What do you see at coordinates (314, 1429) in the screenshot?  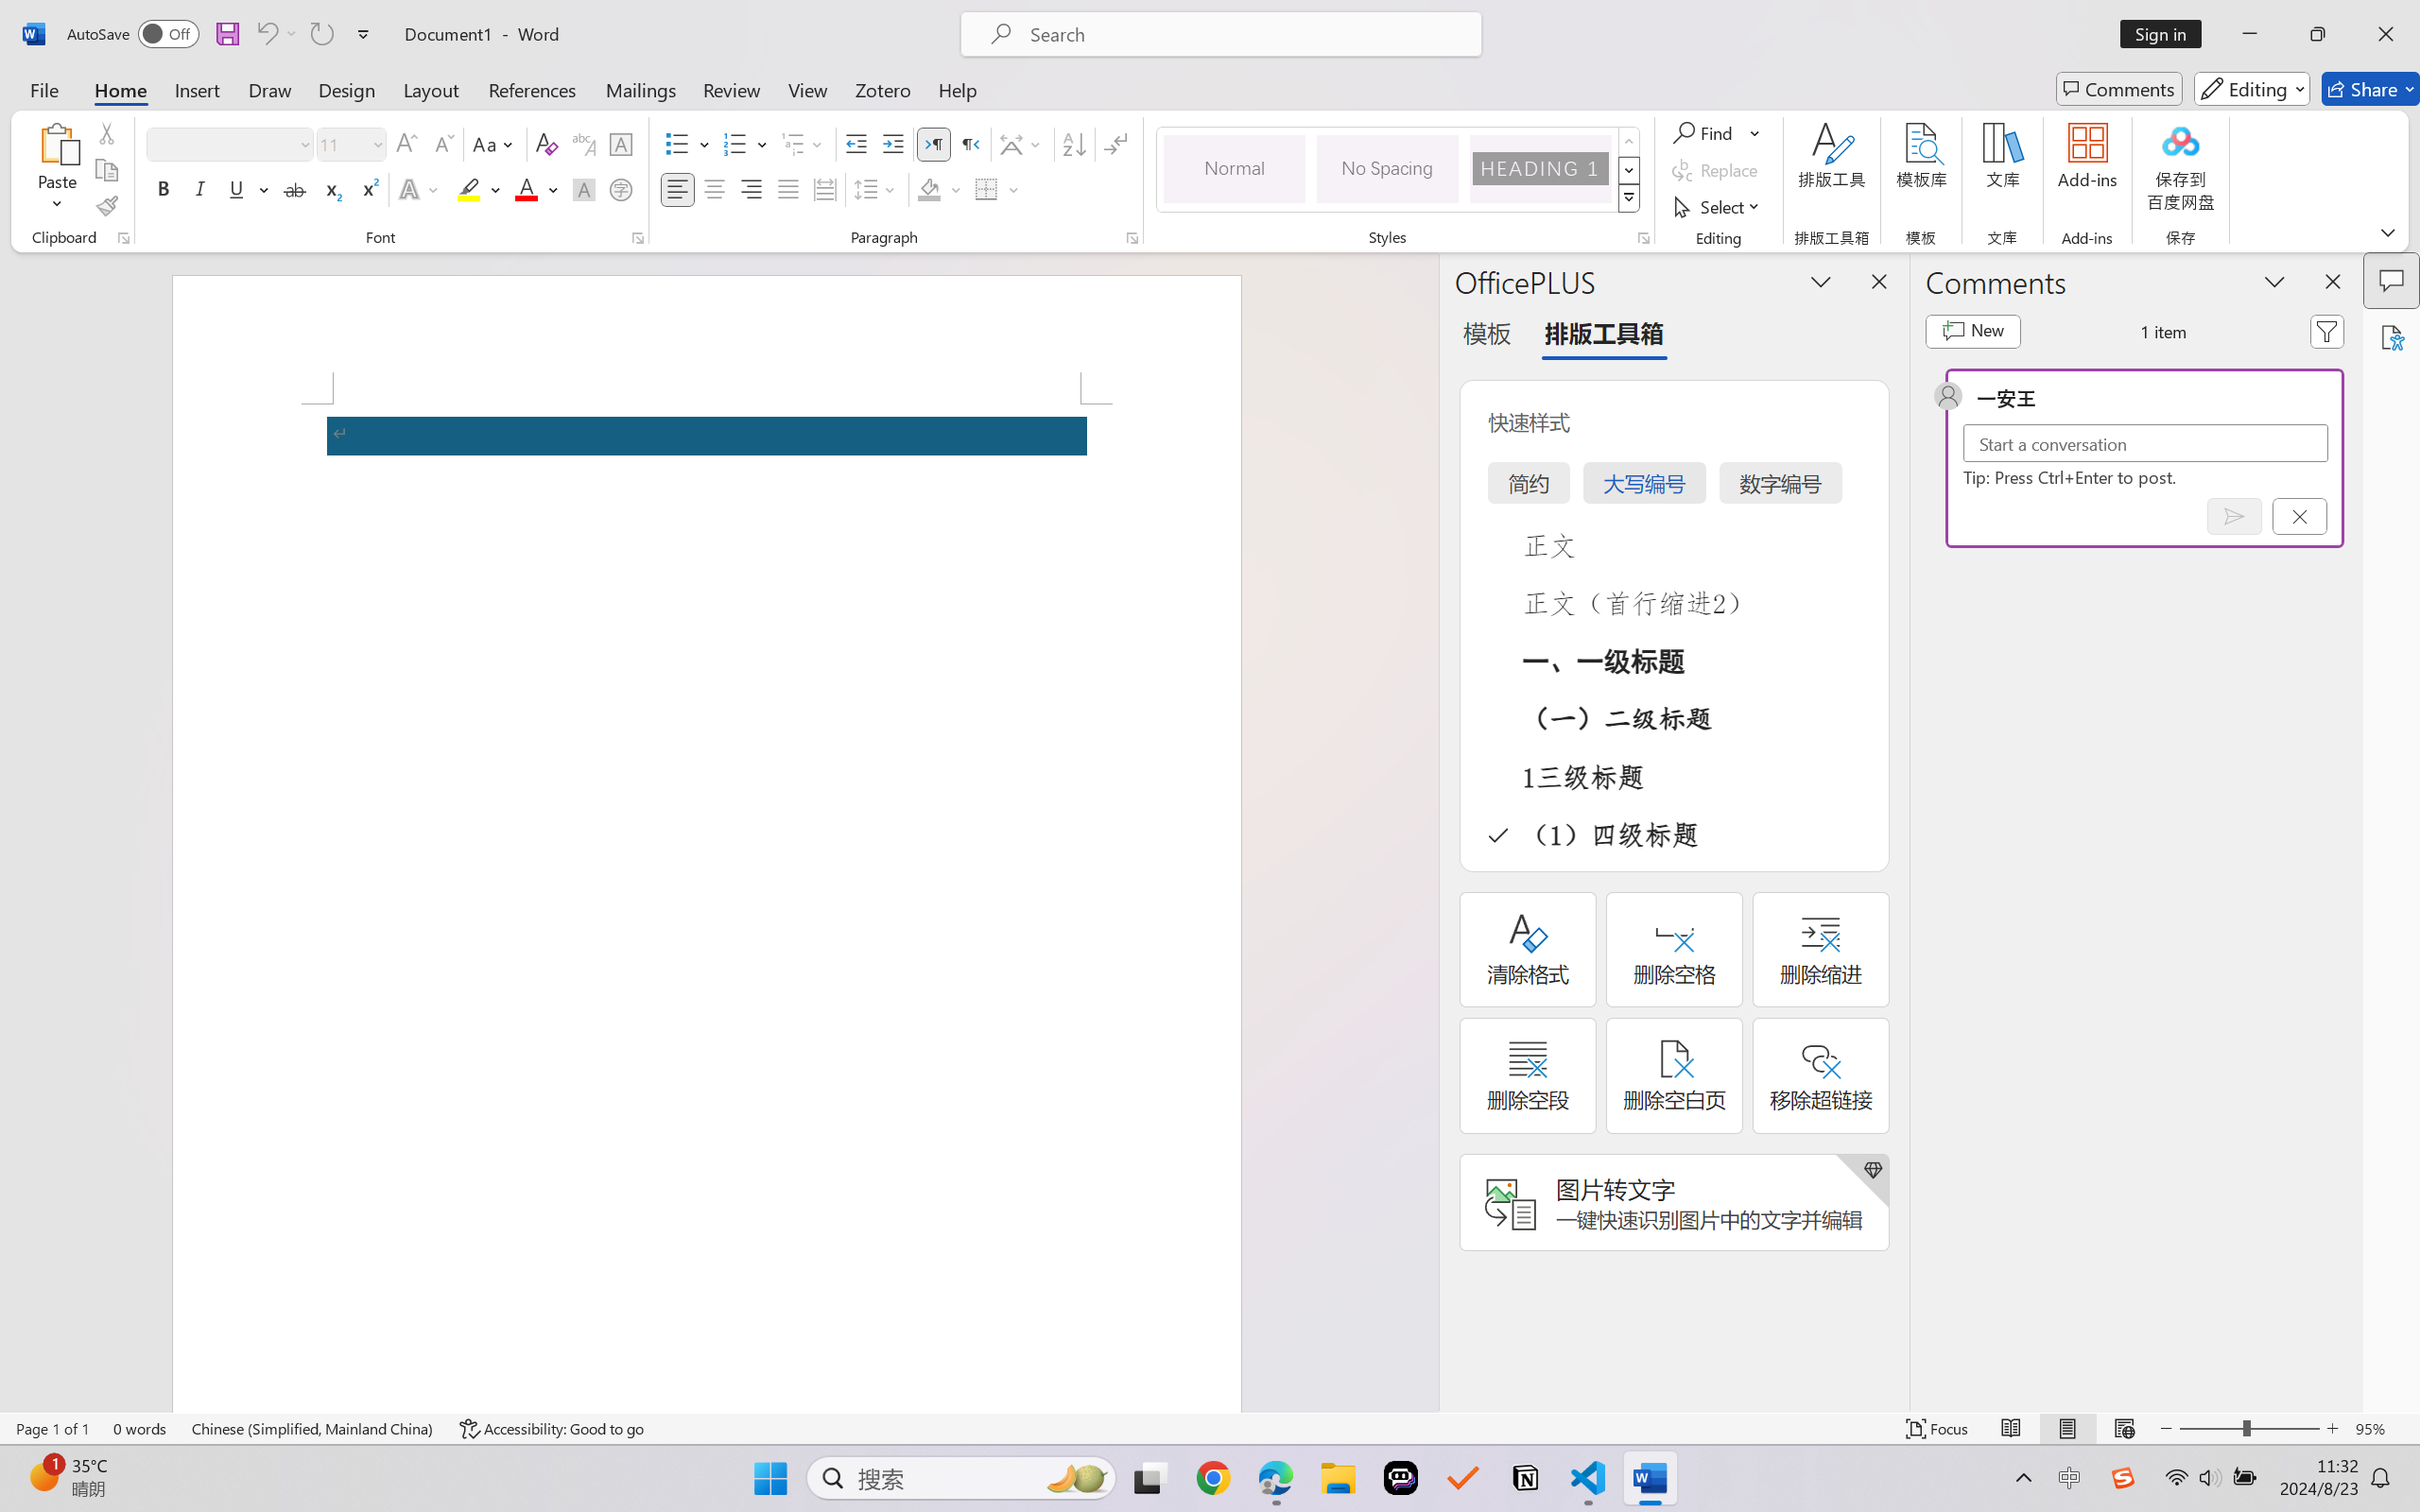 I see `Language Chinese (Simplified, Mainland China)` at bounding box center [314, 1429].